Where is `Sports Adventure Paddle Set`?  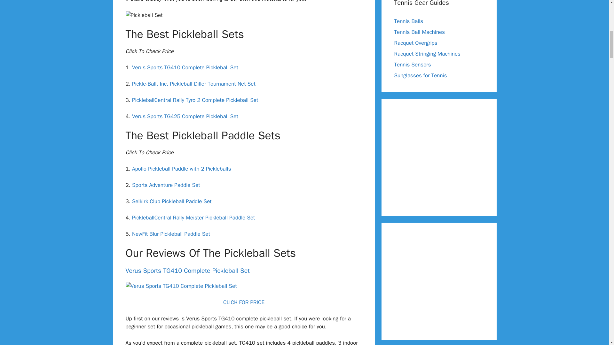 Sports Adventure Paddle Set is located at coordinates (166, 185).